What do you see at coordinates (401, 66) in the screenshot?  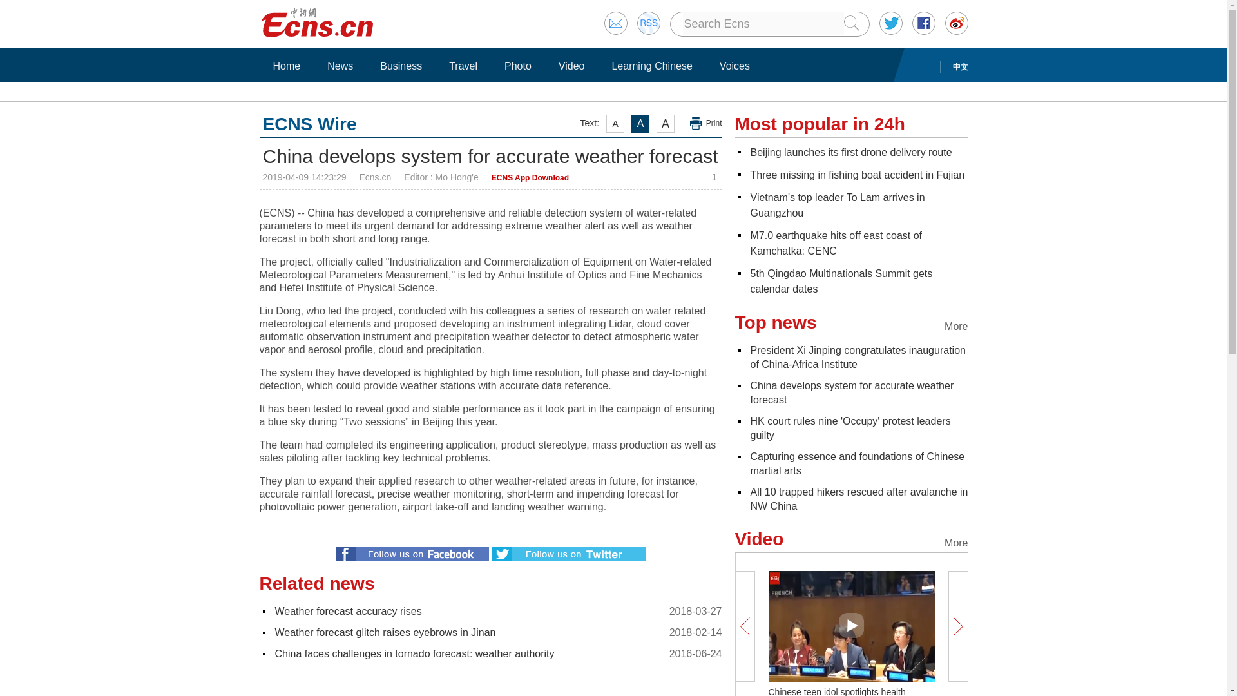 I see `Business` at bounding box center [401, 66].